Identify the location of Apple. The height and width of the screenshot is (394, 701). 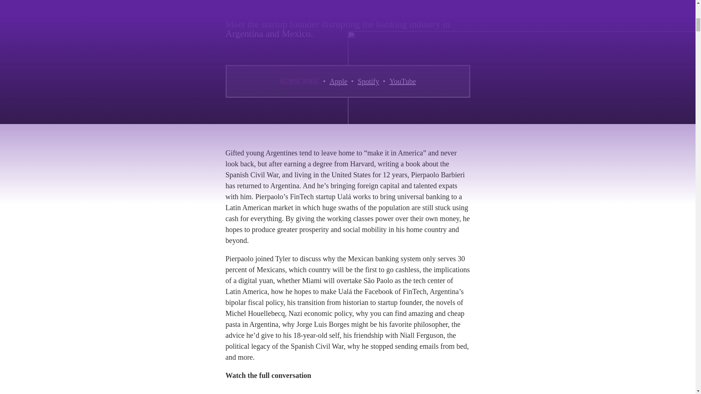
(338, 81).